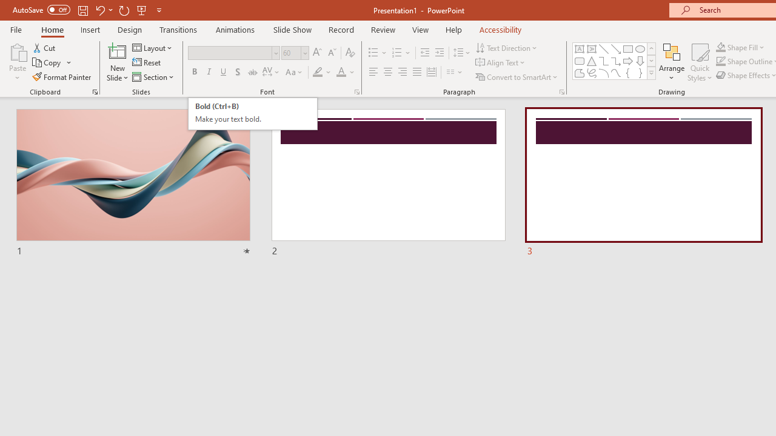 The height and width of the screenshot is (436, 776). I want to click on Align Text, so click(501, 63).